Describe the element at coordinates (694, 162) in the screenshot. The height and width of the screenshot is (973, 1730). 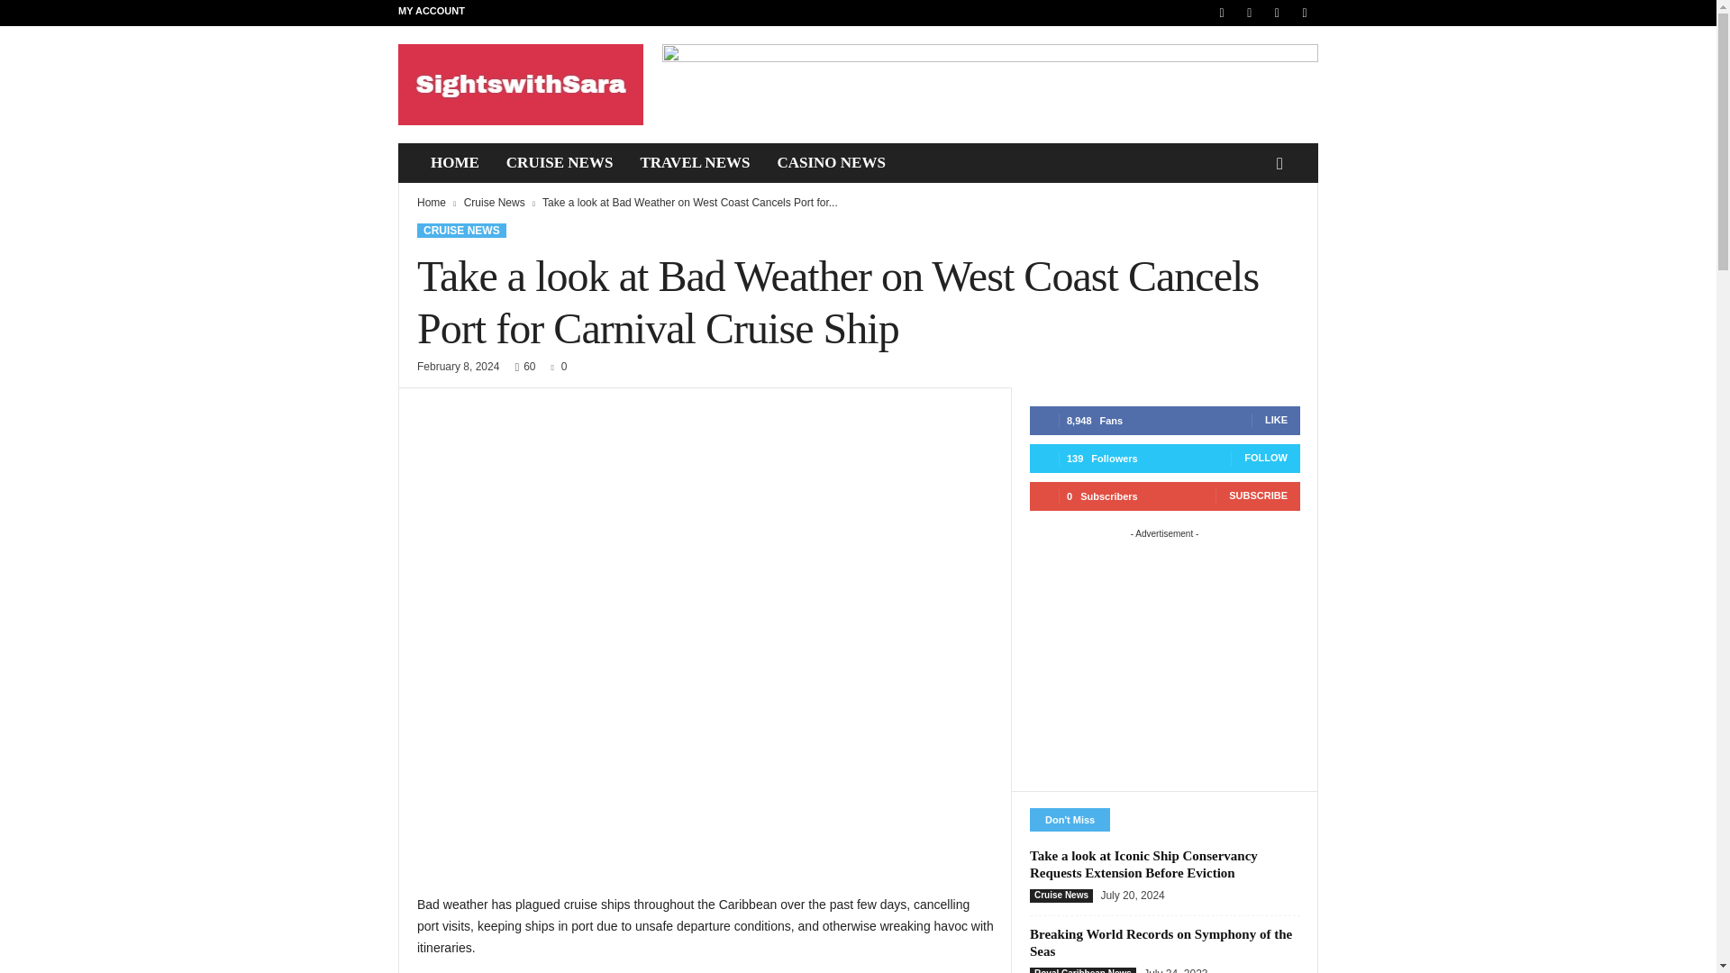
I see `TRAVEL NEWS` at that location.